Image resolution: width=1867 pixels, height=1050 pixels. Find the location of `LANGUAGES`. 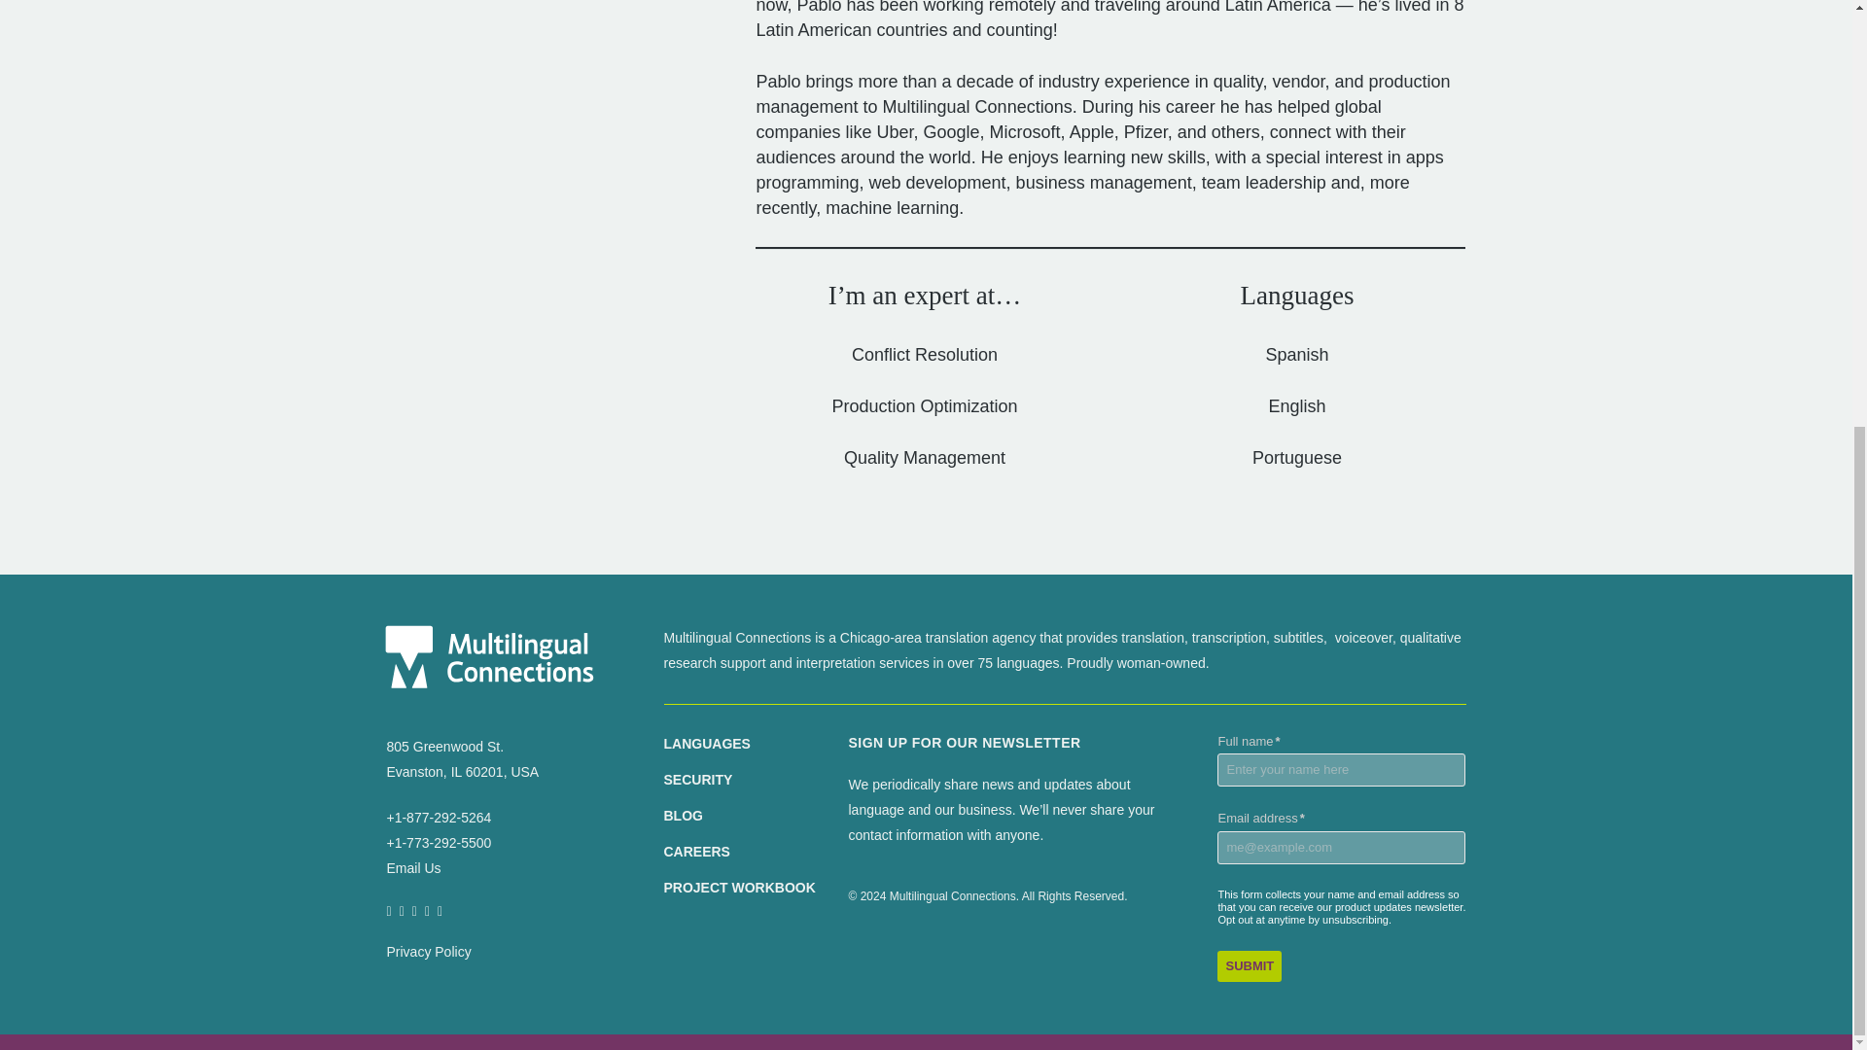

LANGUAGES is located at coordinates (706, 744).